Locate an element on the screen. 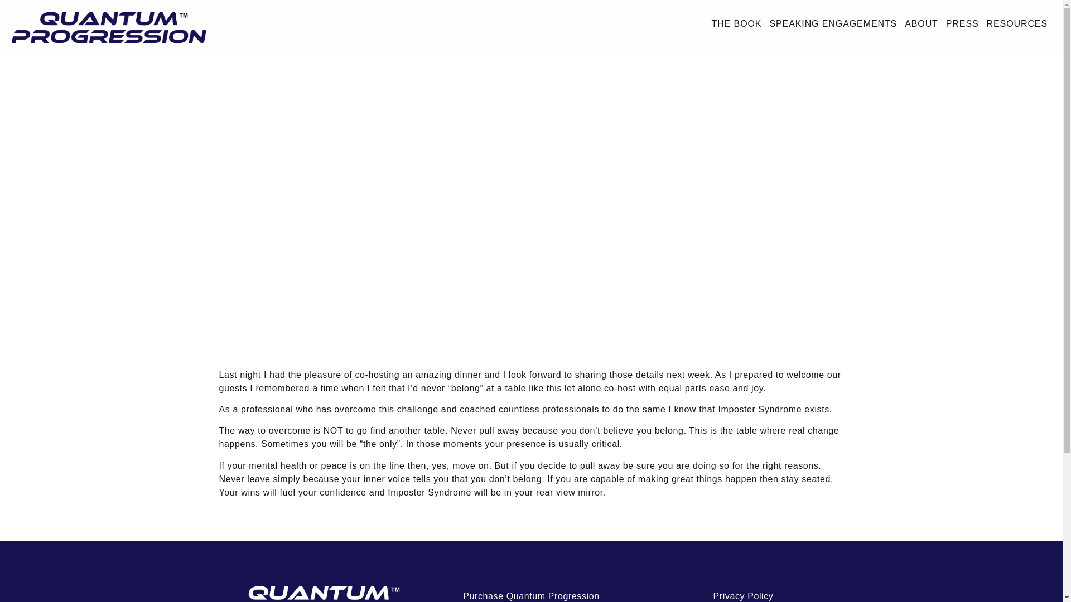 The height and width of the screenshot is (602, 1071). Privacy Policy is located at coordinates (743, 593).